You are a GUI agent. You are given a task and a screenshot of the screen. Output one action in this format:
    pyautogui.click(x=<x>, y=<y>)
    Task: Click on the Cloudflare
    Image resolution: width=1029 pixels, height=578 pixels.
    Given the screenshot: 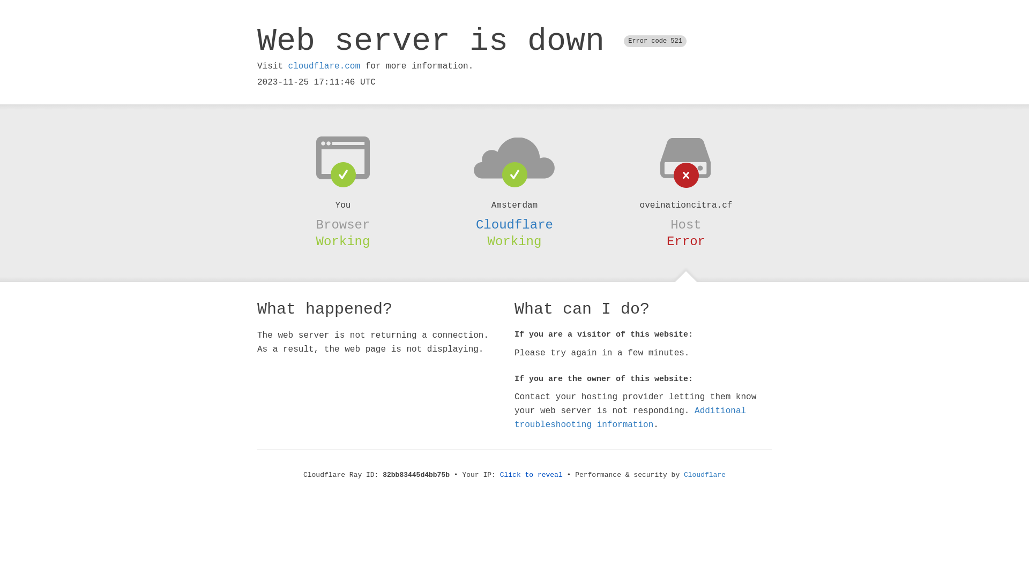 What is the action you would take?
    pyautogui.click(x=705, y=475)
    